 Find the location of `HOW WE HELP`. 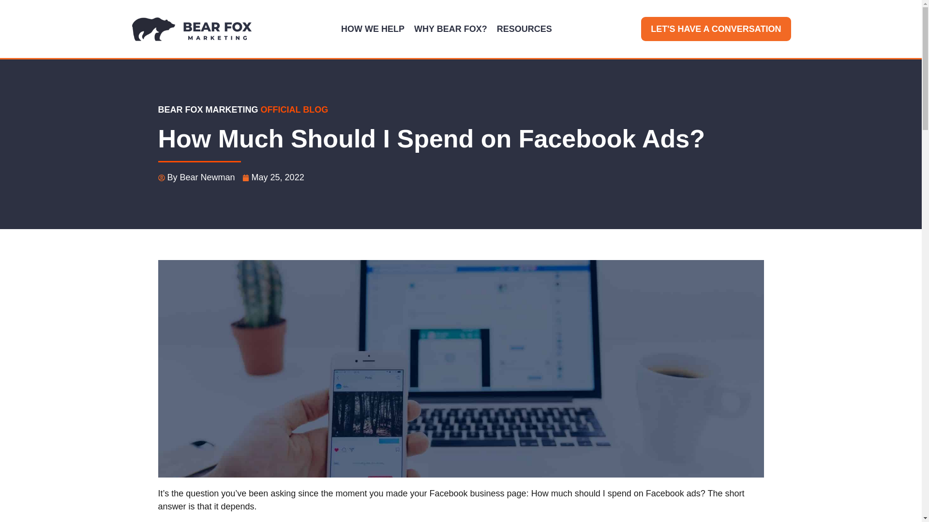

HOW WE HELP is located at coordinates (373, 29).